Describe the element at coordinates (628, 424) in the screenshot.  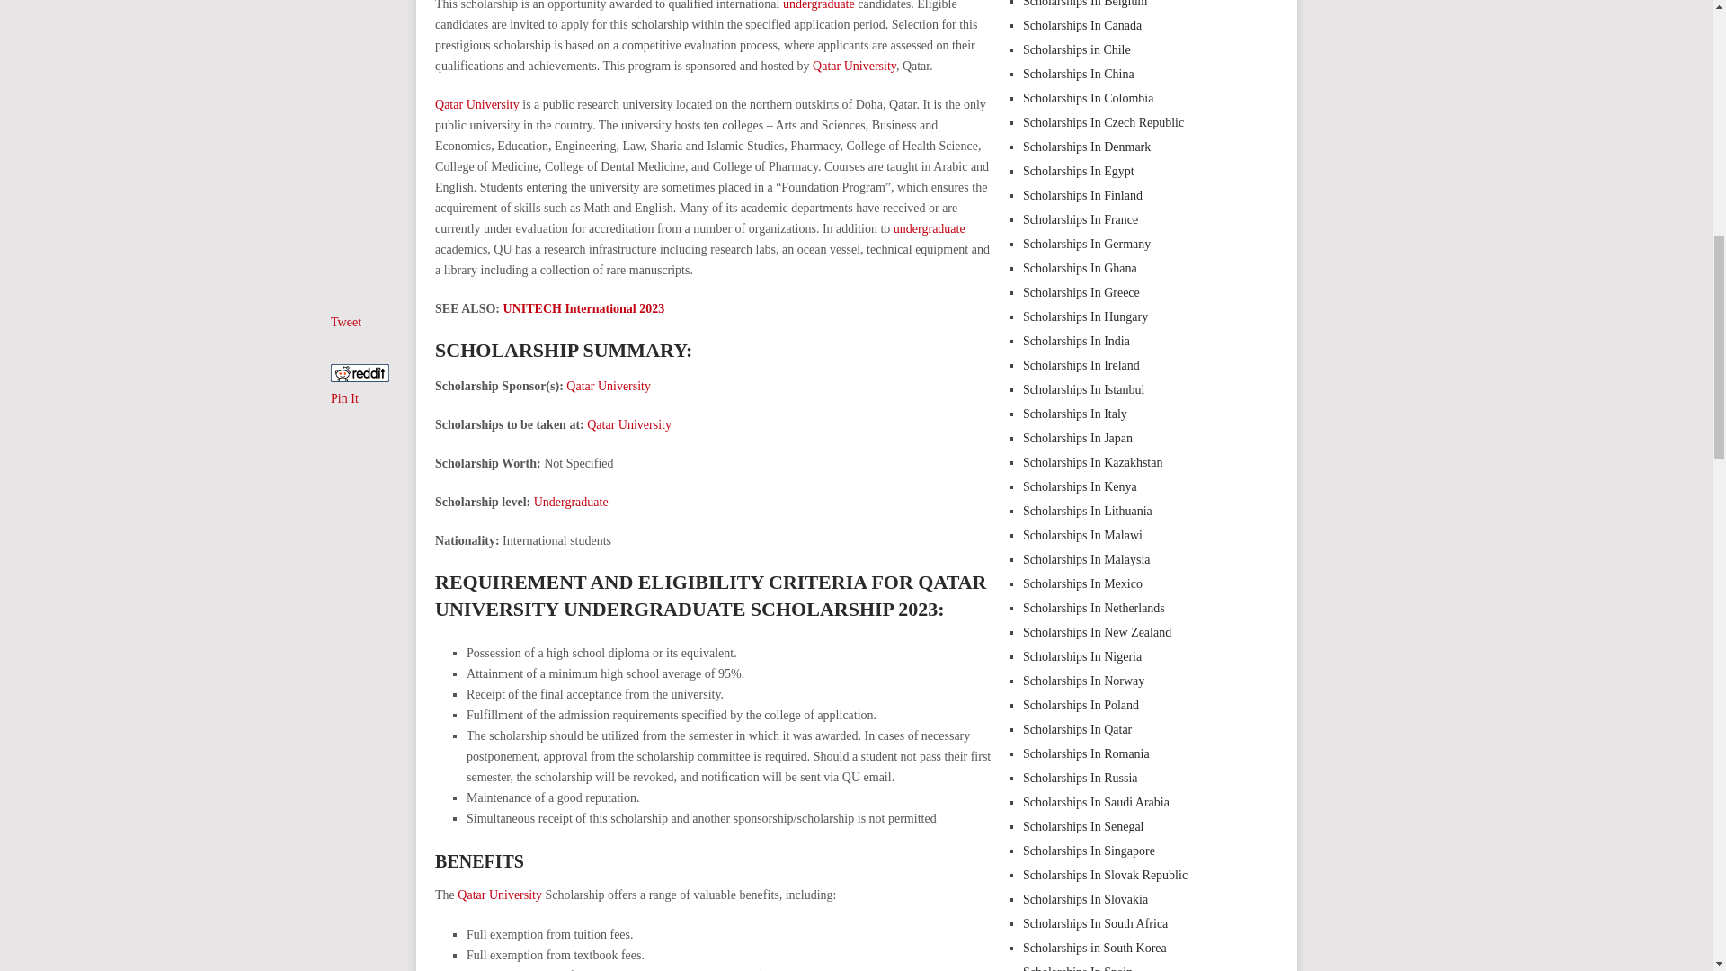
I see `Qatar University` at that location.